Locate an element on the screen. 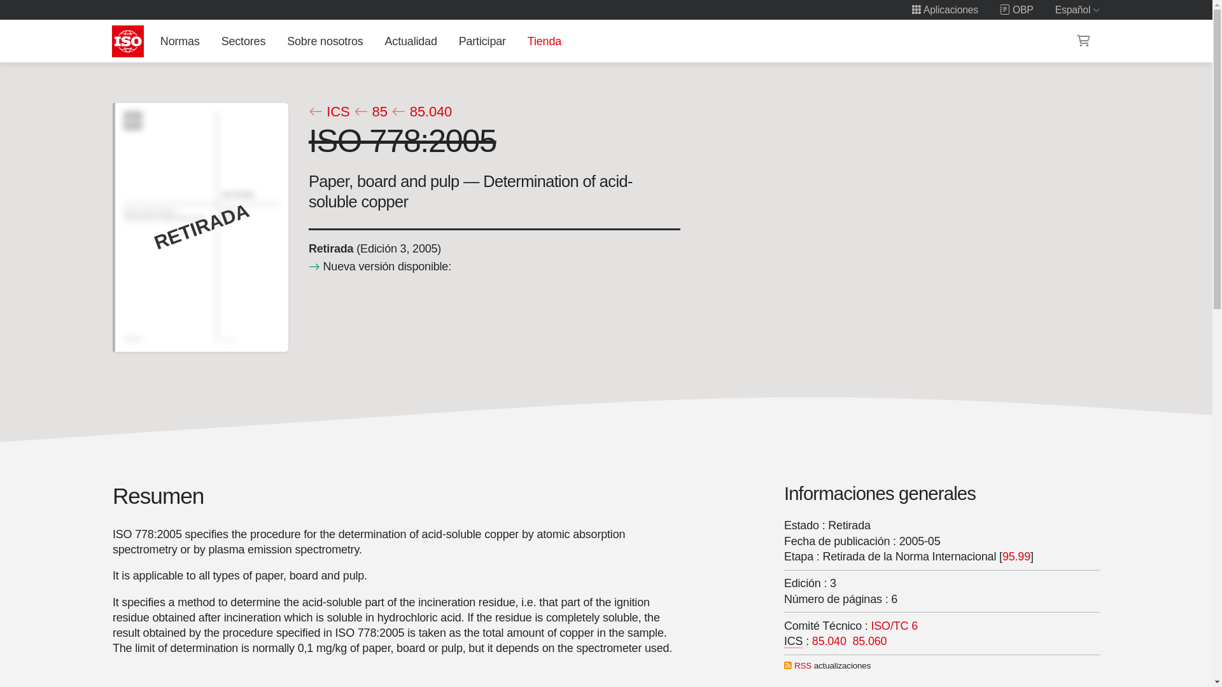 This screenshot has height=687, width=1222. Participar is located at coordinates (482, 41).